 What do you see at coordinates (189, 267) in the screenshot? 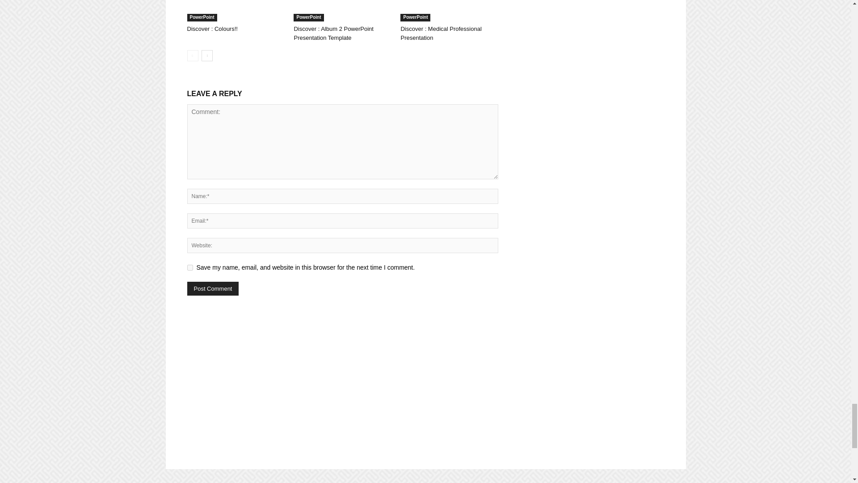
I see `yes` at bounding box center [189, 267].